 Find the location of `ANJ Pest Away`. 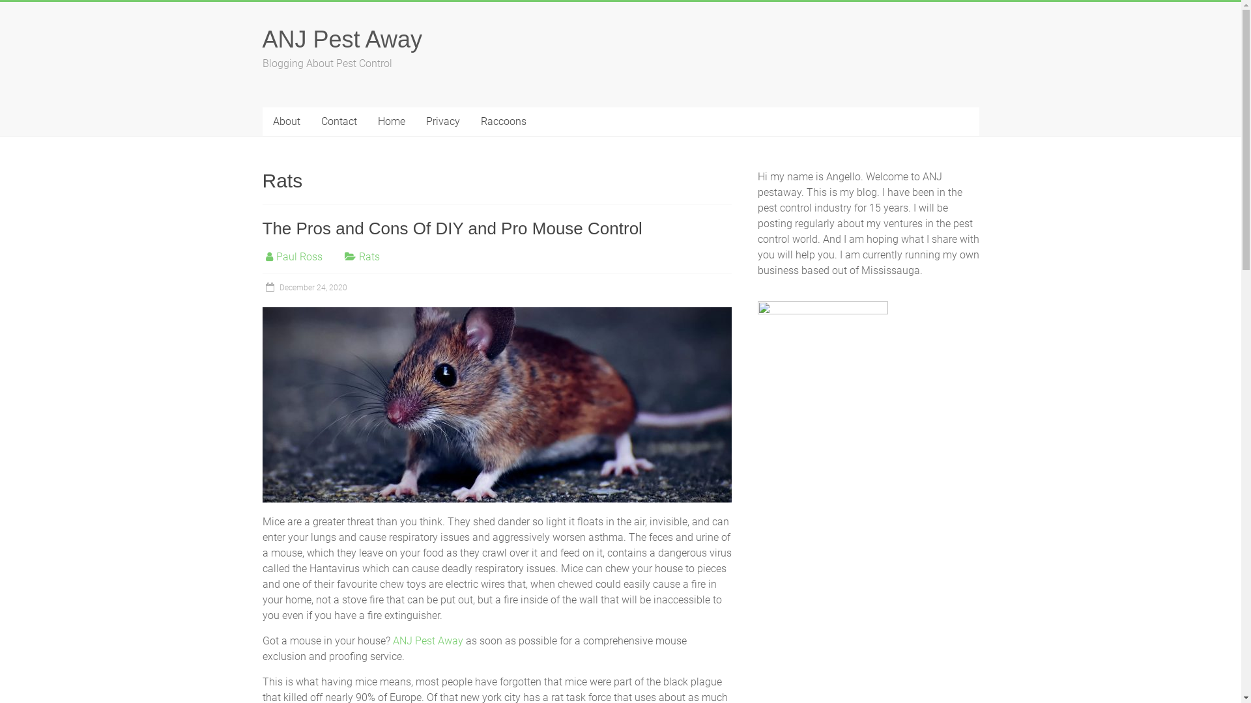

ANJ Pest Away is located at coordinates (341, 39).